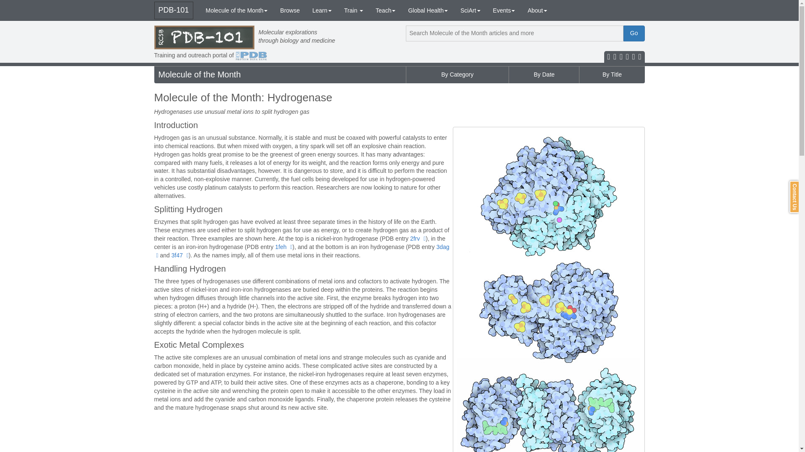 Image resolution: width=805 pixels, height=452 pixels. What do you see at coordinates (386, 10) in the screenshot?
I see `Teach` at bounding box center [386, 10].